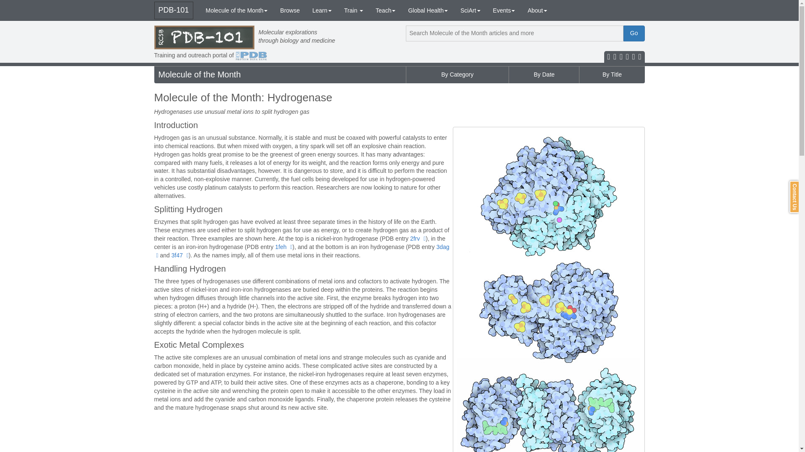 Image resolution: width=805 pixels, height=452 pixels. What do you see at coordinates (386, 10) in the screenshot?
I see `Teach` at bounding box center [386, 10].